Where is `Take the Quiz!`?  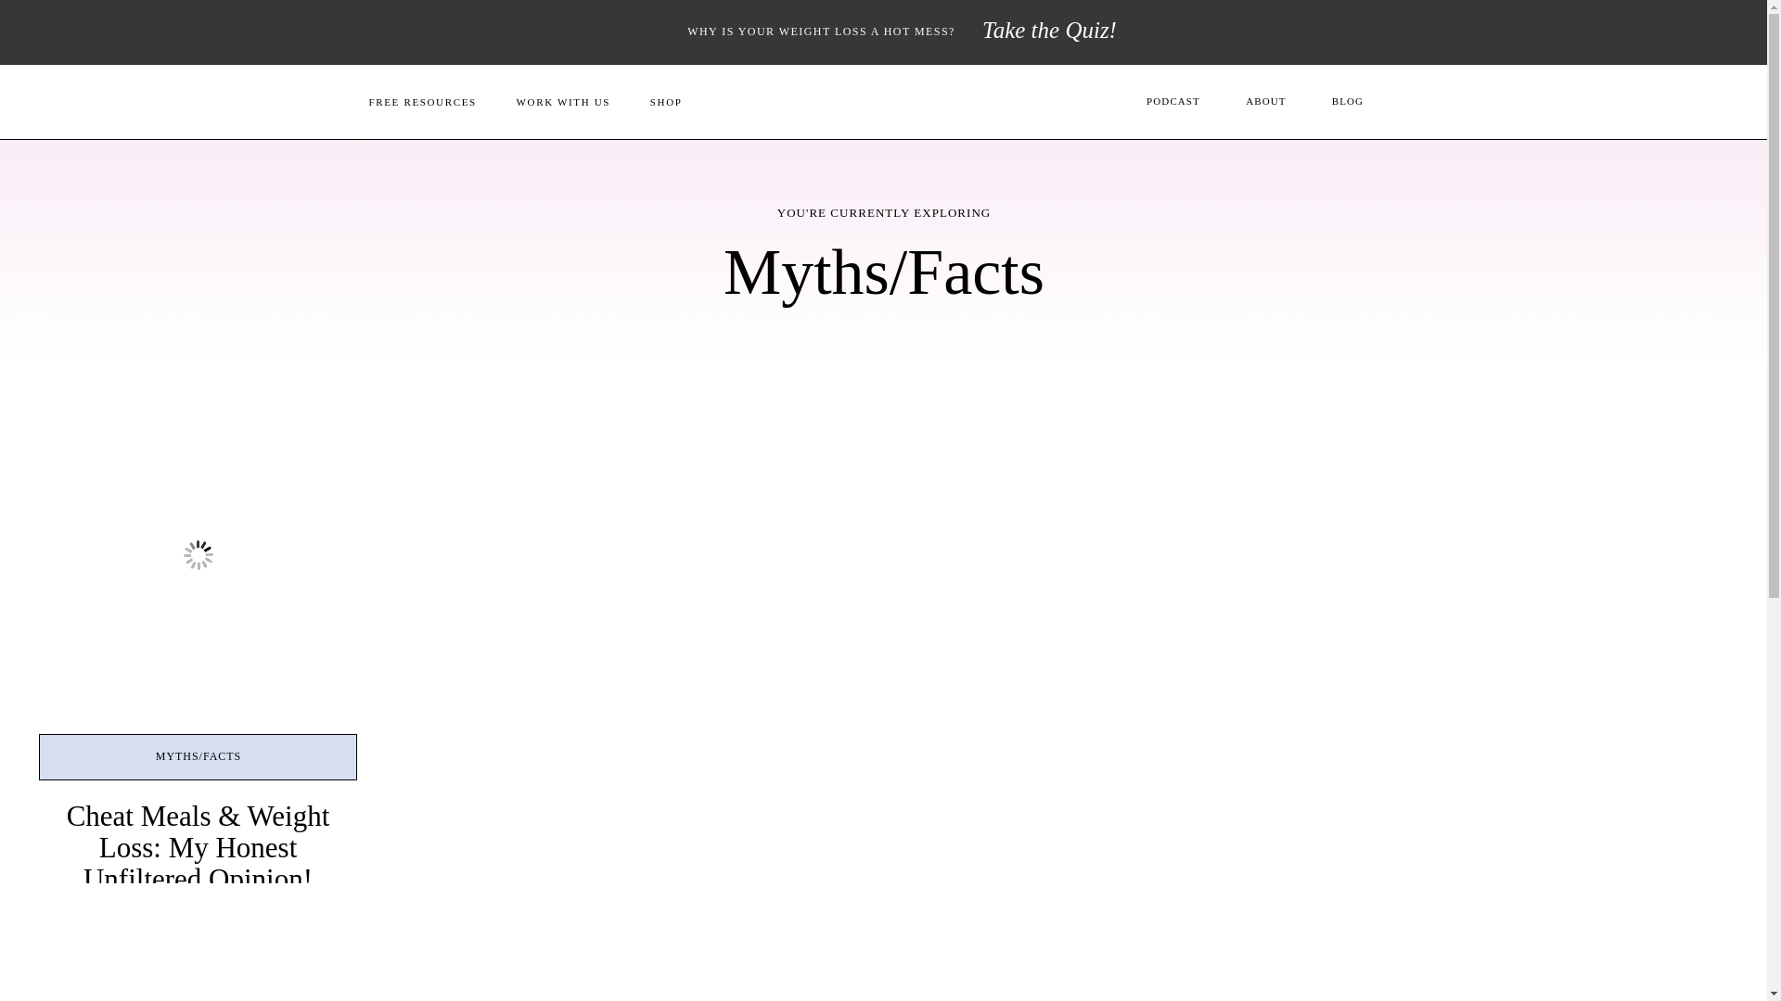 Take the Quiz! is located at coordinates (1048, 32).